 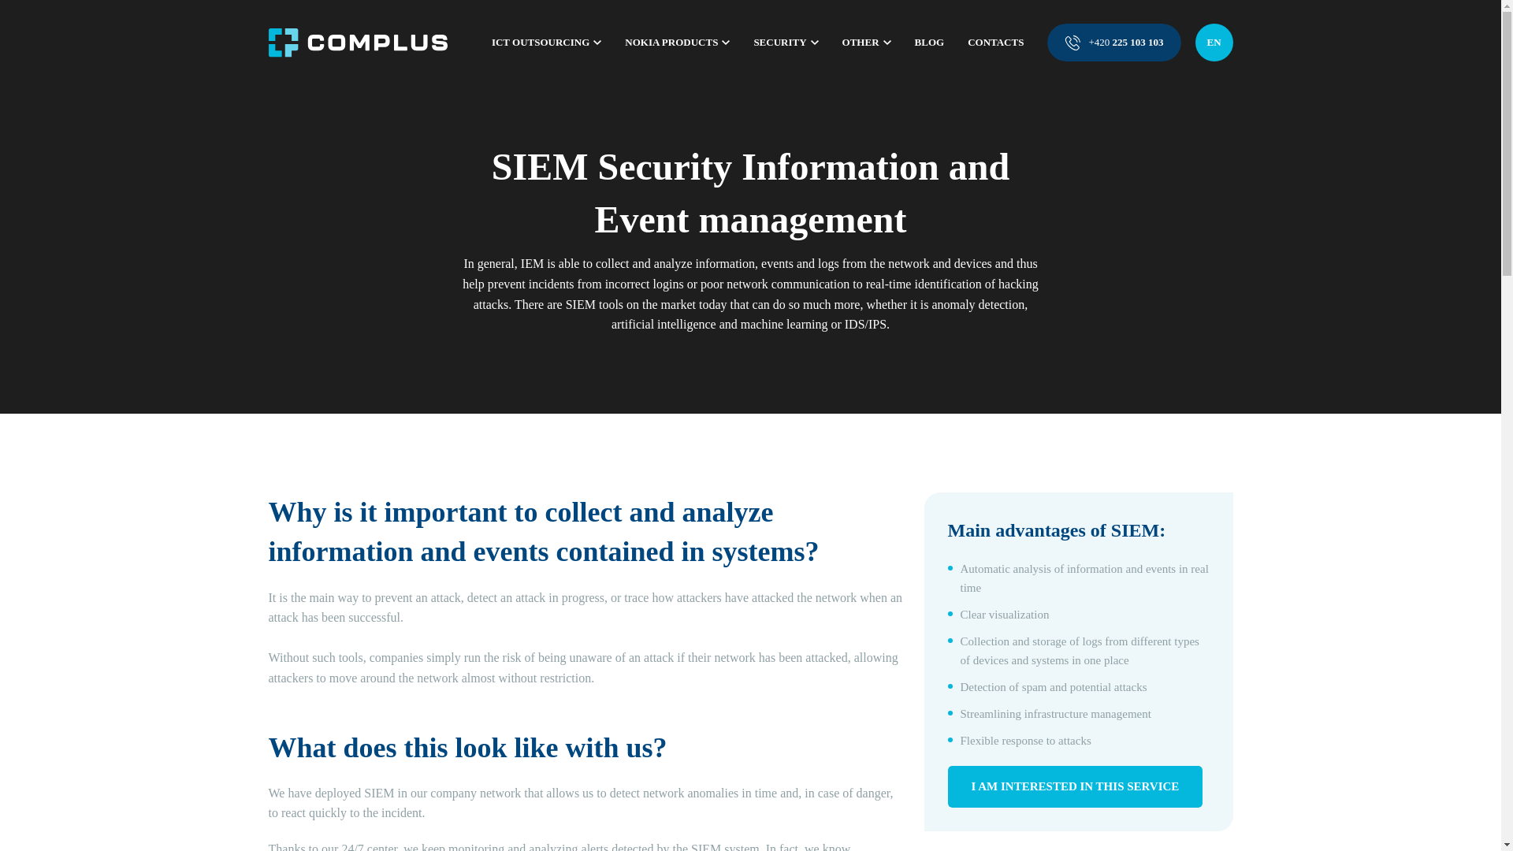 I want to click on I AM INTERESTED IN THIS SERVICE, so click(x=1075, y=786).